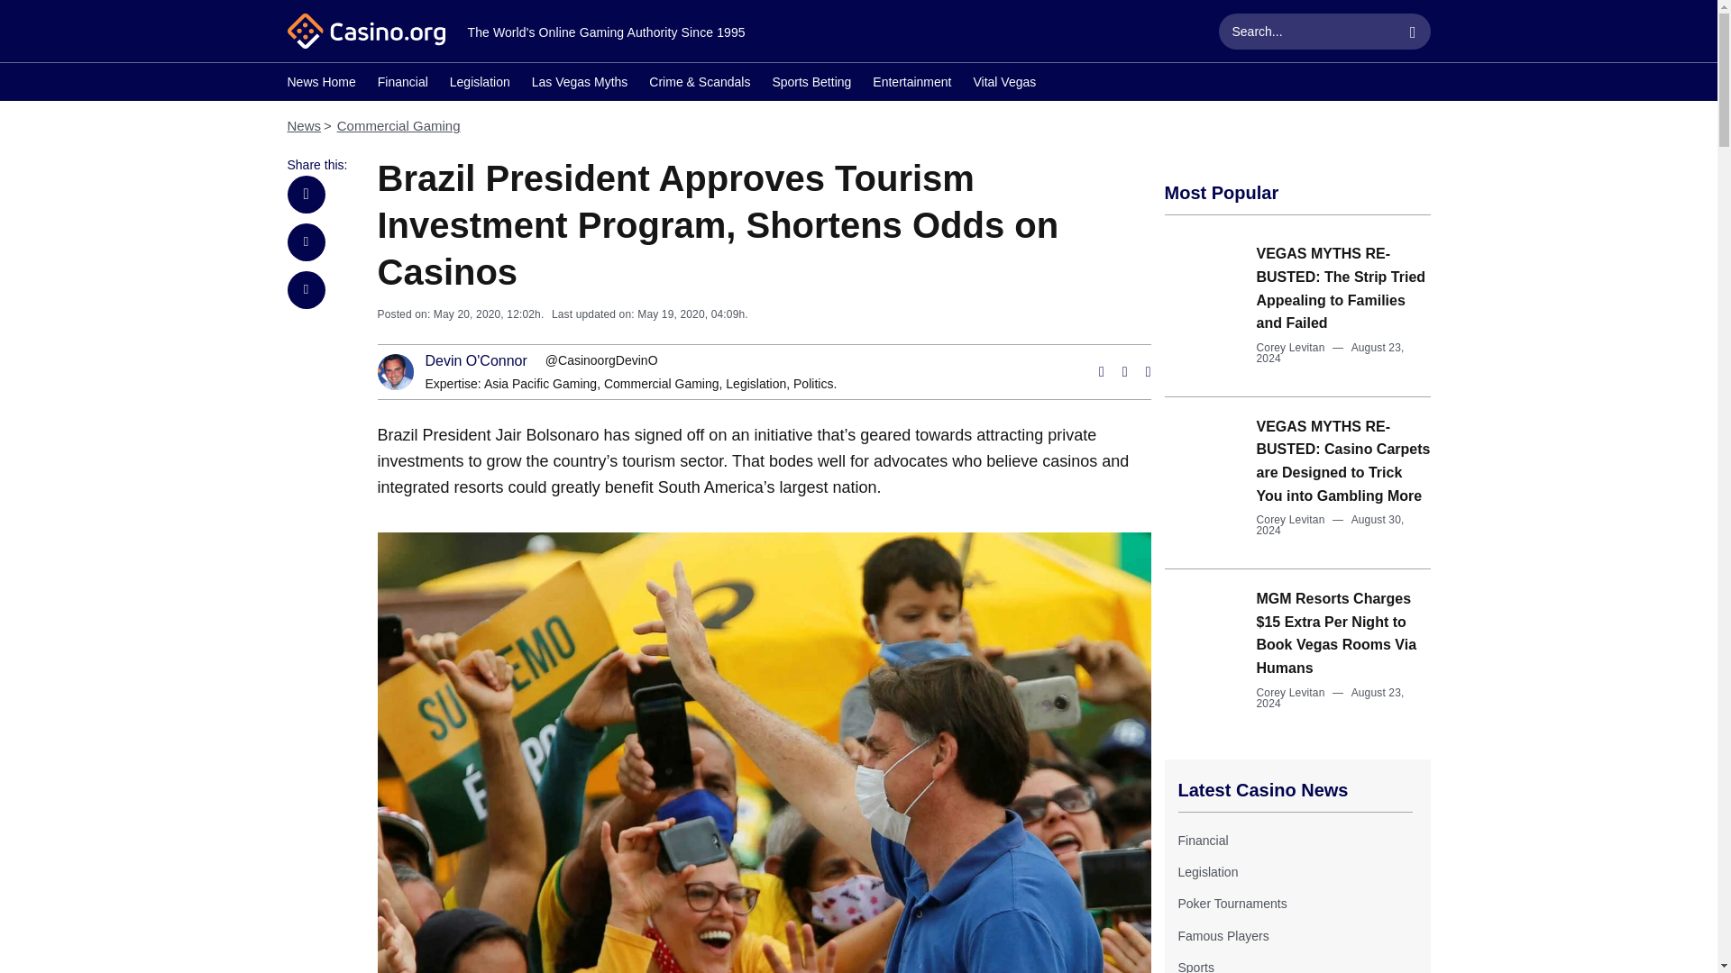 The height and width of the screenshot is (973, 1731). I want to click on Las Vegas Myths, so click(579, 84).